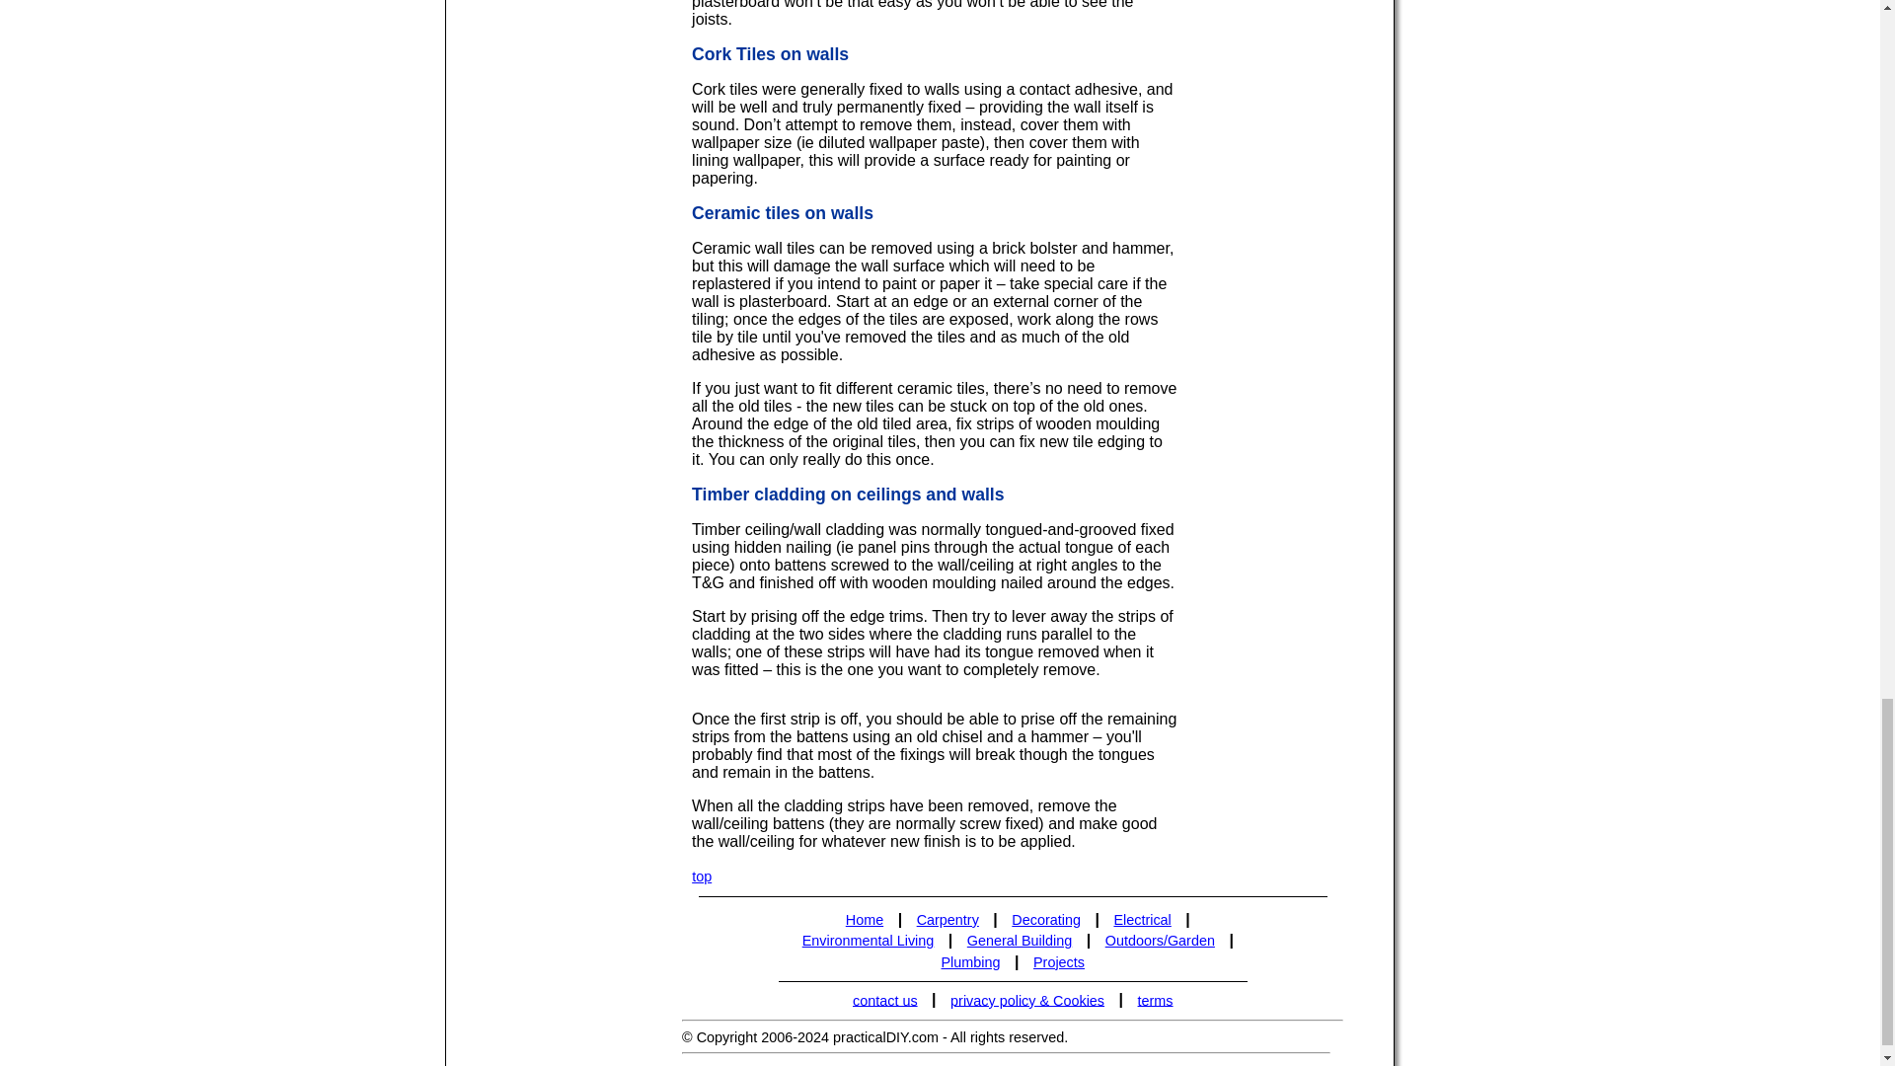  What do you see at coordinates (701, 876) in the screenshot?
I see `top` at bounding box center [701, 876].